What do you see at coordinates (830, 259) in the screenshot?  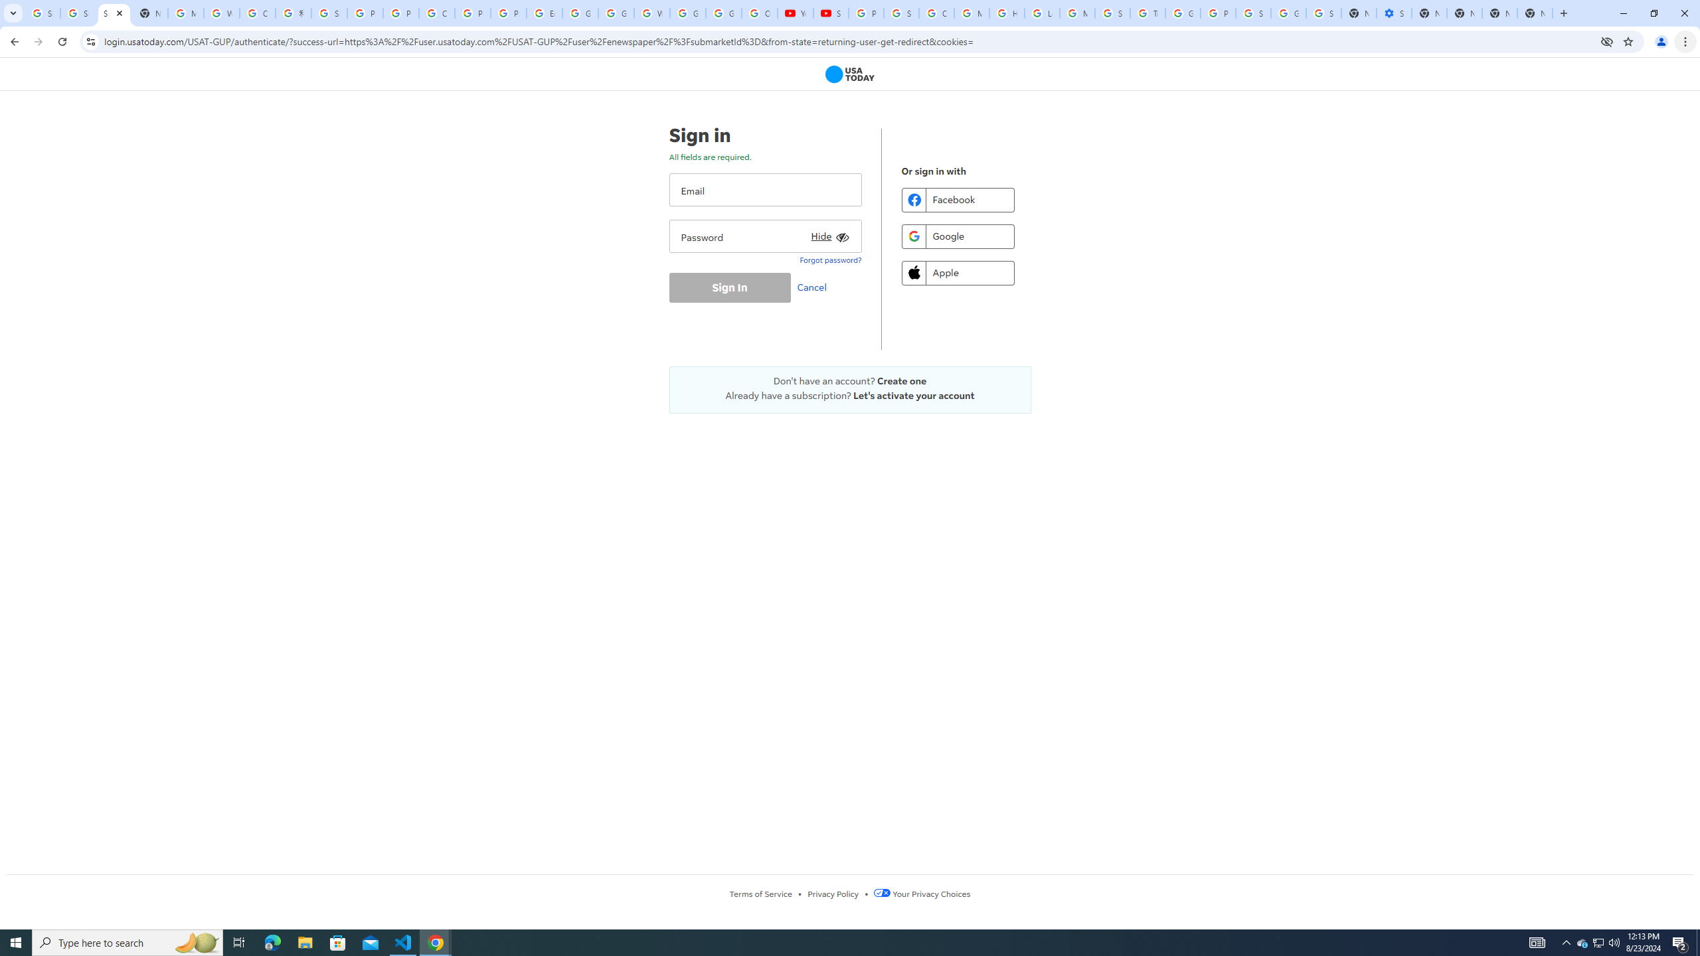 I see `Forgot password?` at bounding box center [830, 259].